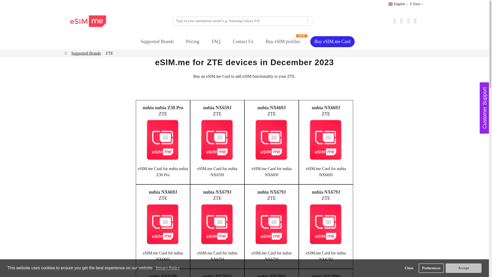 The image size is (492, 277). Describe the element at coordinates (157, 42) in the screenshot. I see `Supported Brands` at that location.